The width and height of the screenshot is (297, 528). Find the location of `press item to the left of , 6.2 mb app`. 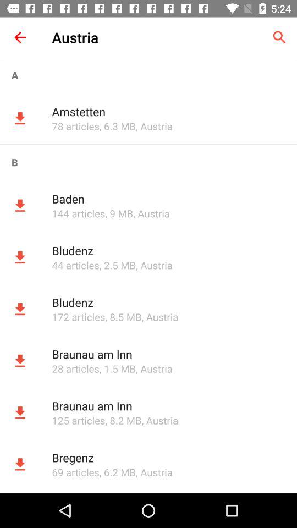

press item to the left of , 6.2 mb app is located at coordinates (75, 472).